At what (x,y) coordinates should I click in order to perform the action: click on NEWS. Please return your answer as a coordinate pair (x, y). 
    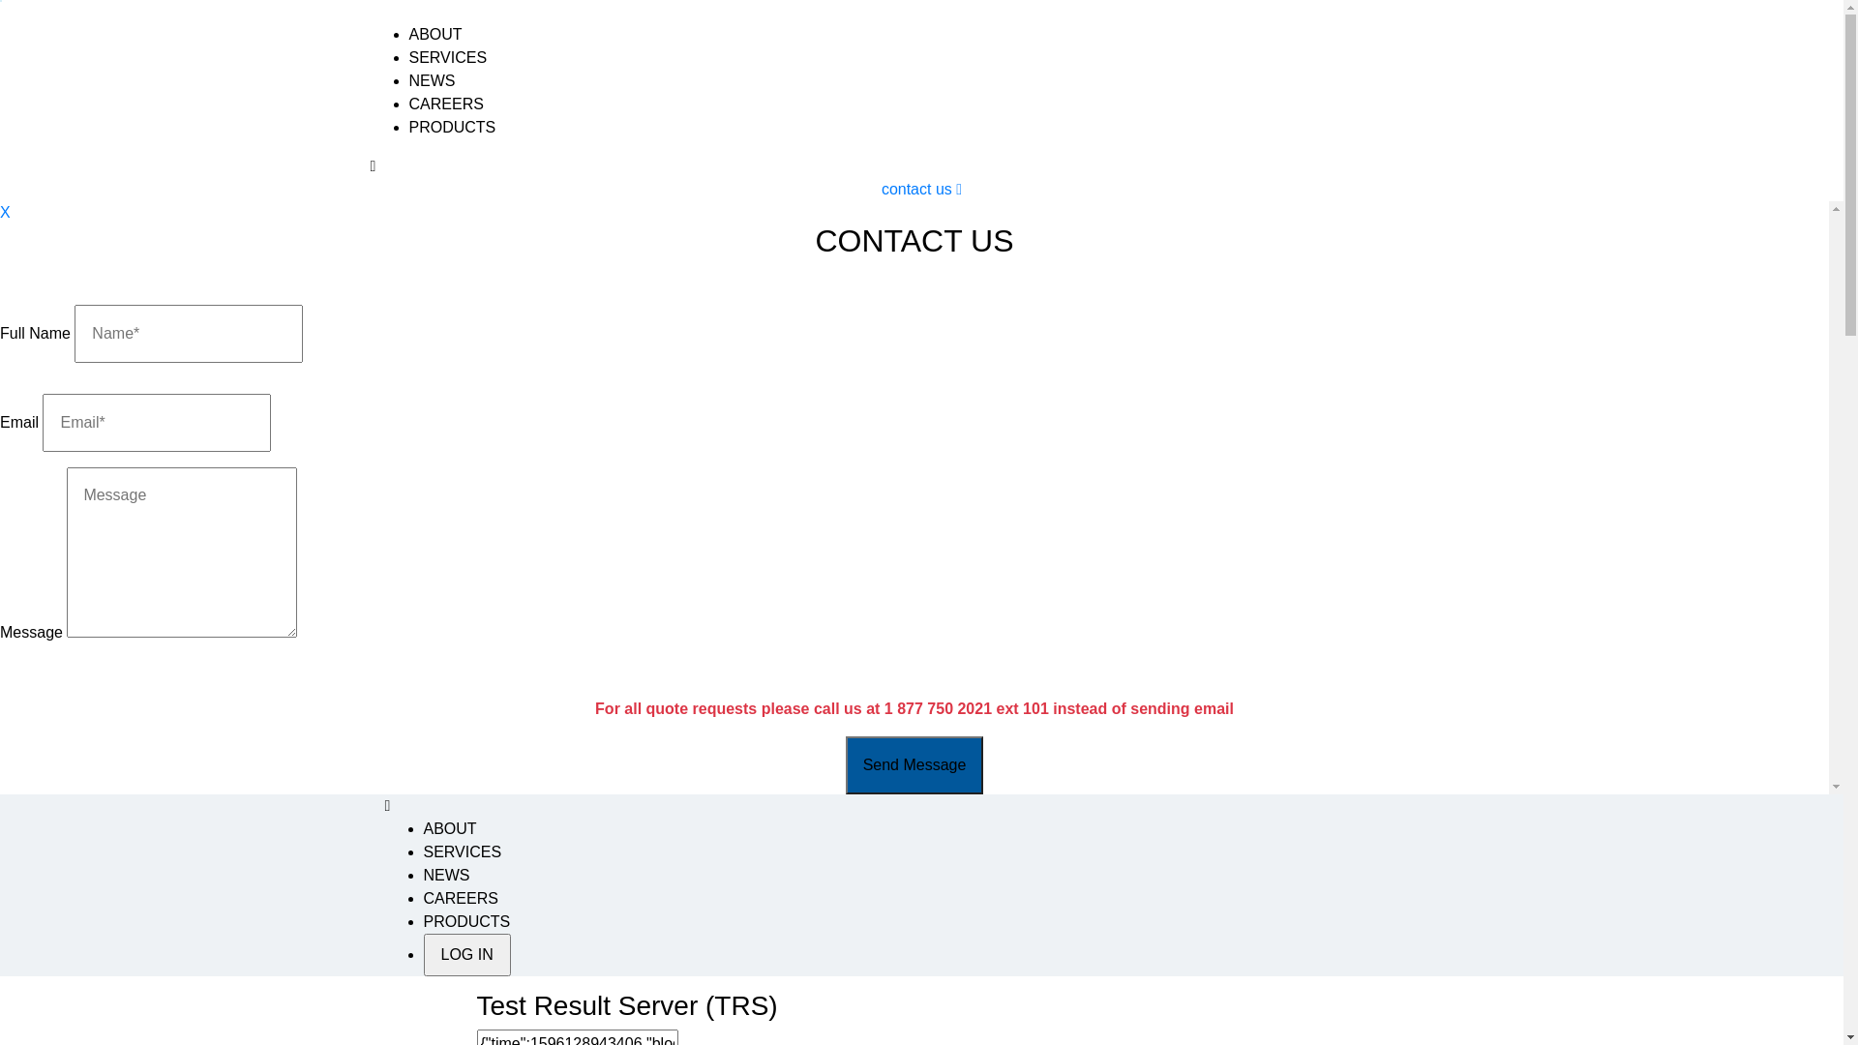
    Looking at the image, I should click on (447, 875).